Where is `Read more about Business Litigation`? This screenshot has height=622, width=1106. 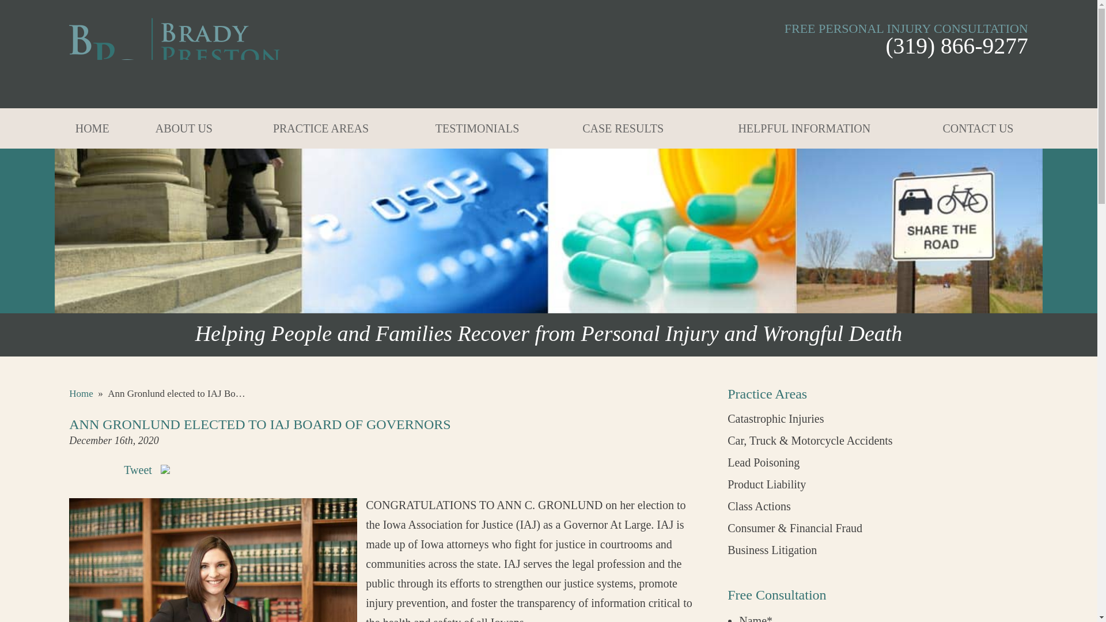 Read more about Business Litigation is located at coordinates (772, 549).